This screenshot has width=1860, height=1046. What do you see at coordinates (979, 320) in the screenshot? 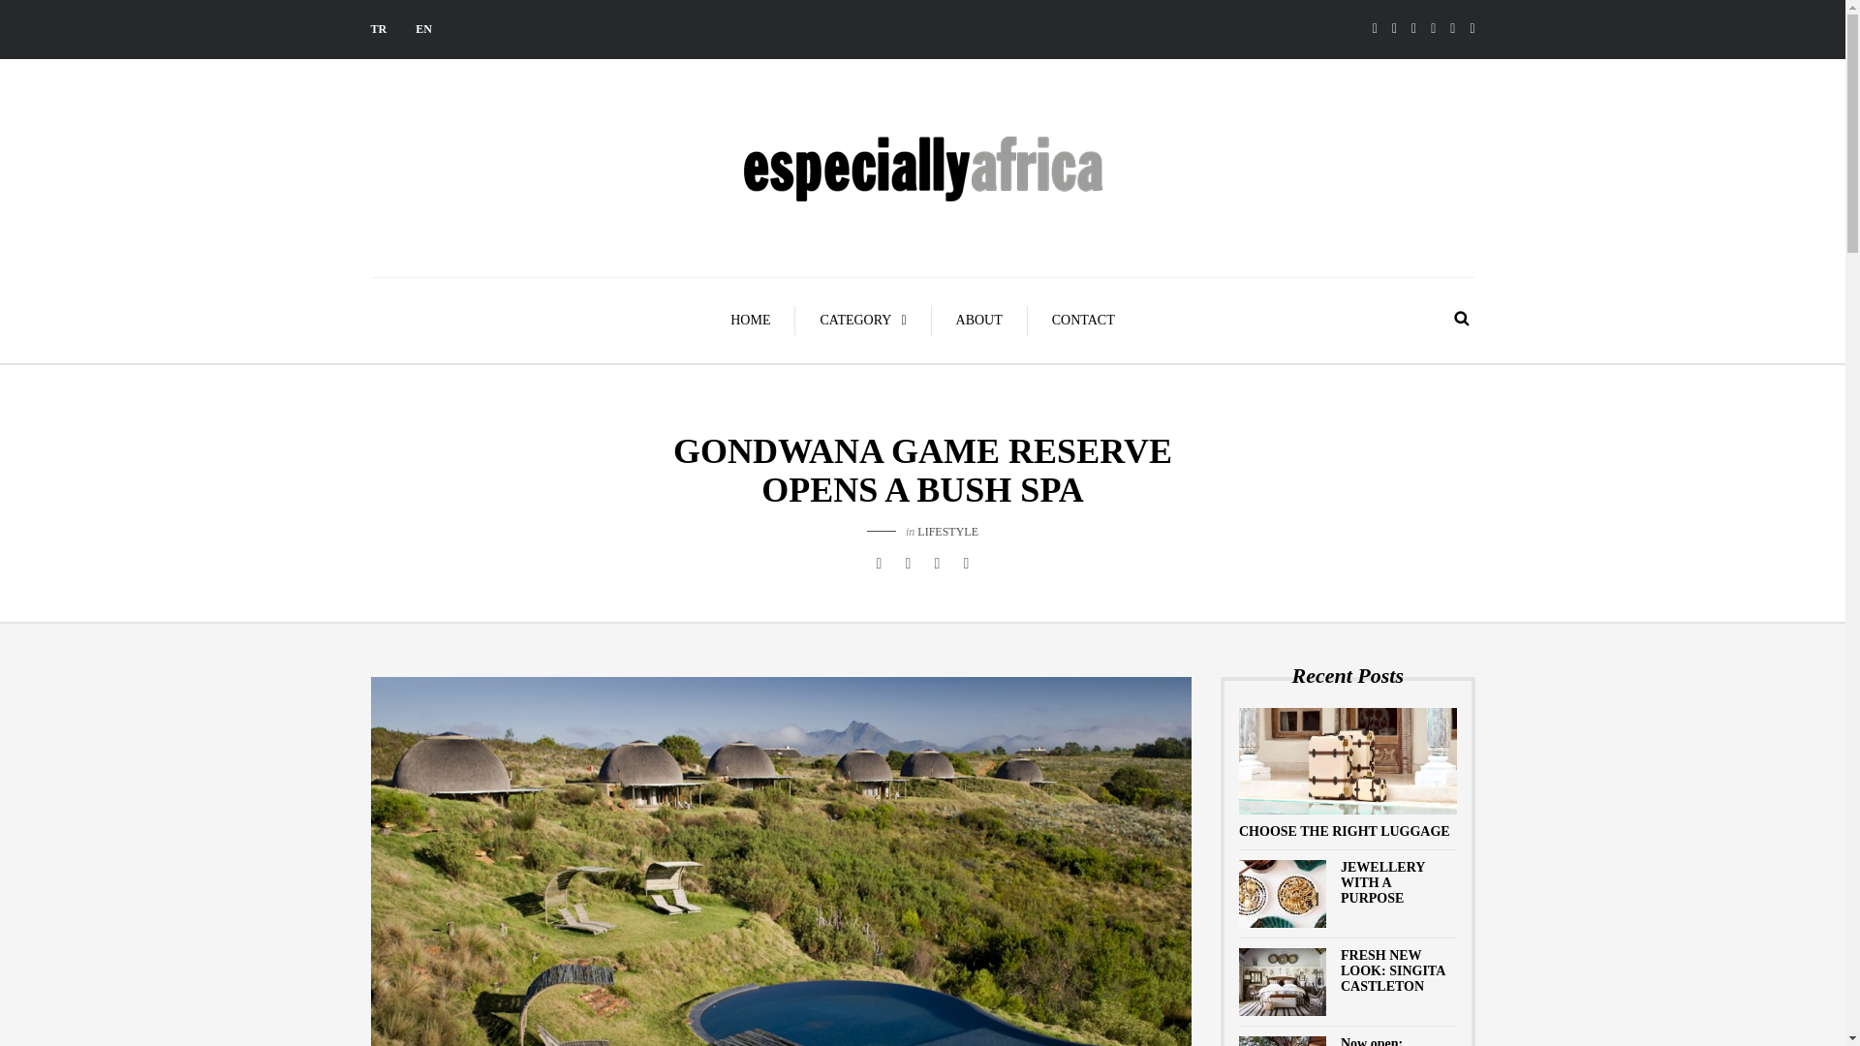
I see `ABOUT` at bounding box center [979, 320].